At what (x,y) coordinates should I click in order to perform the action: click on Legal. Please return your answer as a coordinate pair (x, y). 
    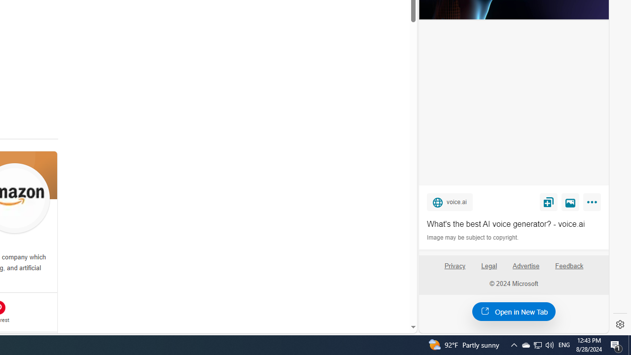
    Looking at the image, I should click on (489, 270).